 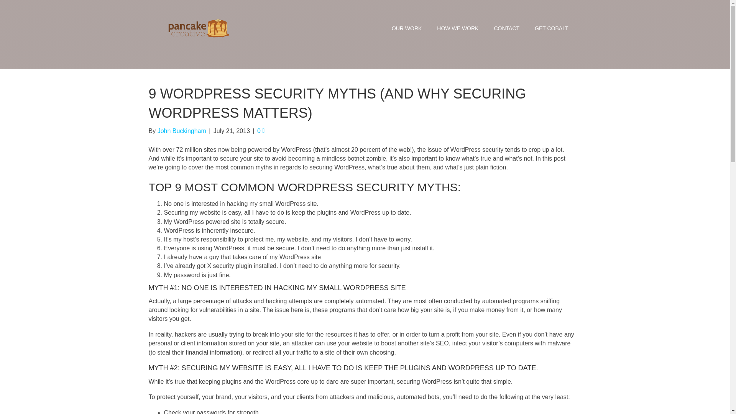 What do you see at coordinates (182, 130) in the screenshot?
I see `John Buckingham` at bounding box center [182, 130].